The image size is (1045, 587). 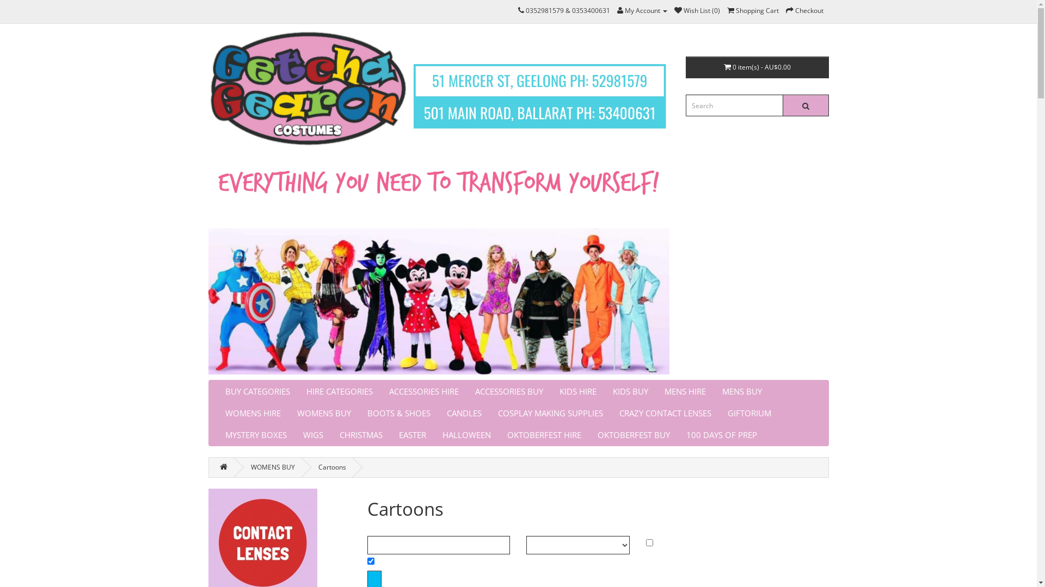 I want to click on ACCESSORIES BUY, so click(x=509, y=391).